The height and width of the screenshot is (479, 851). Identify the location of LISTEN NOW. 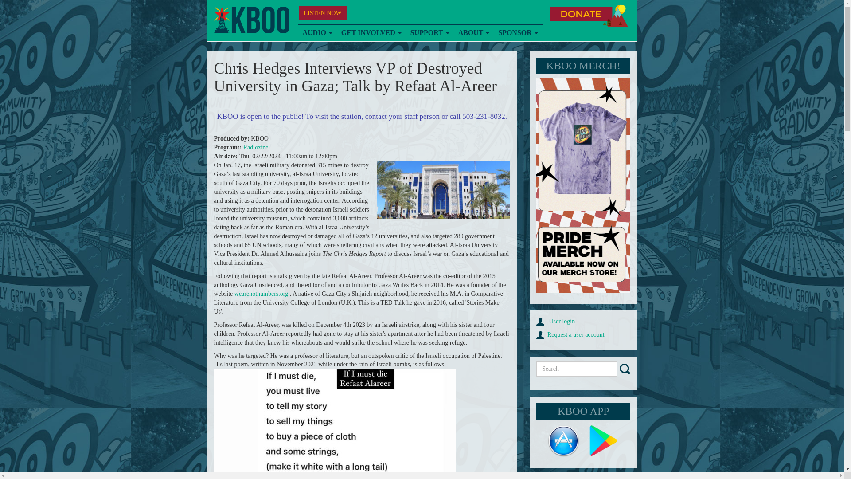
(323, 13).